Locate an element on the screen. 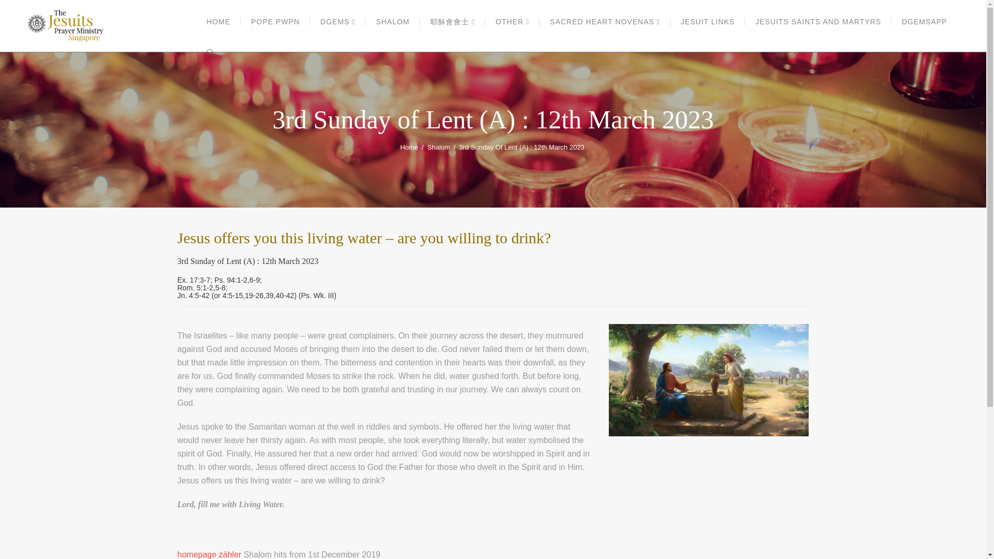 This screenshot has height=559, width=994. HOME is located at coordinates (218, 22).